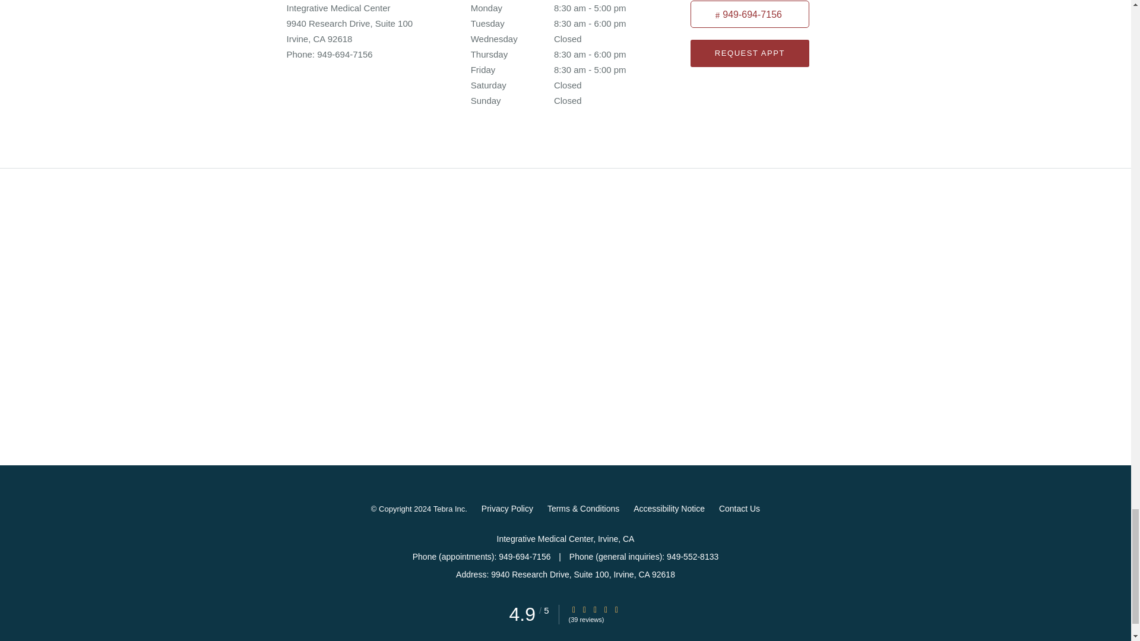 The width and height of the screenshot is (1140, 641). Describe the element at coordinates (595, 609) in the screenshot. I see `Star Rating` at that location.